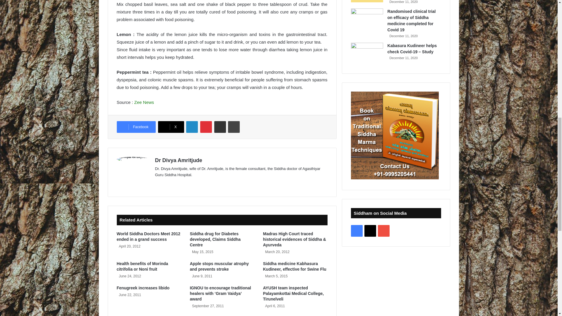  What do you see at coordinates (136, 127) in the screenshot?
I see `Facebook` at bounding box center [136, 127].